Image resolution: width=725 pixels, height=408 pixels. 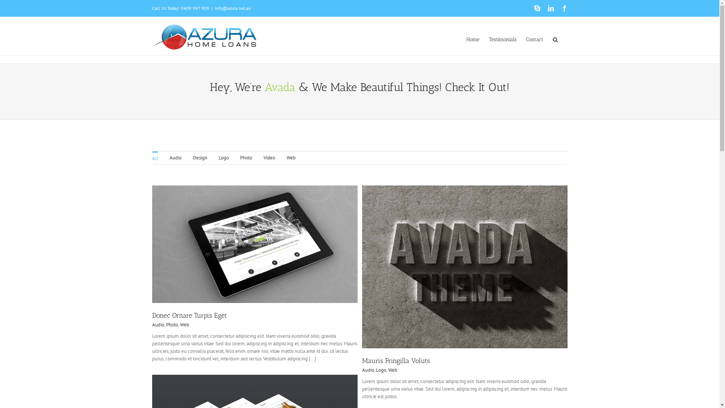 What do you see at coordinates (270, 158) in the screenshot?
I see `Video` at bounding box center [270, 158].